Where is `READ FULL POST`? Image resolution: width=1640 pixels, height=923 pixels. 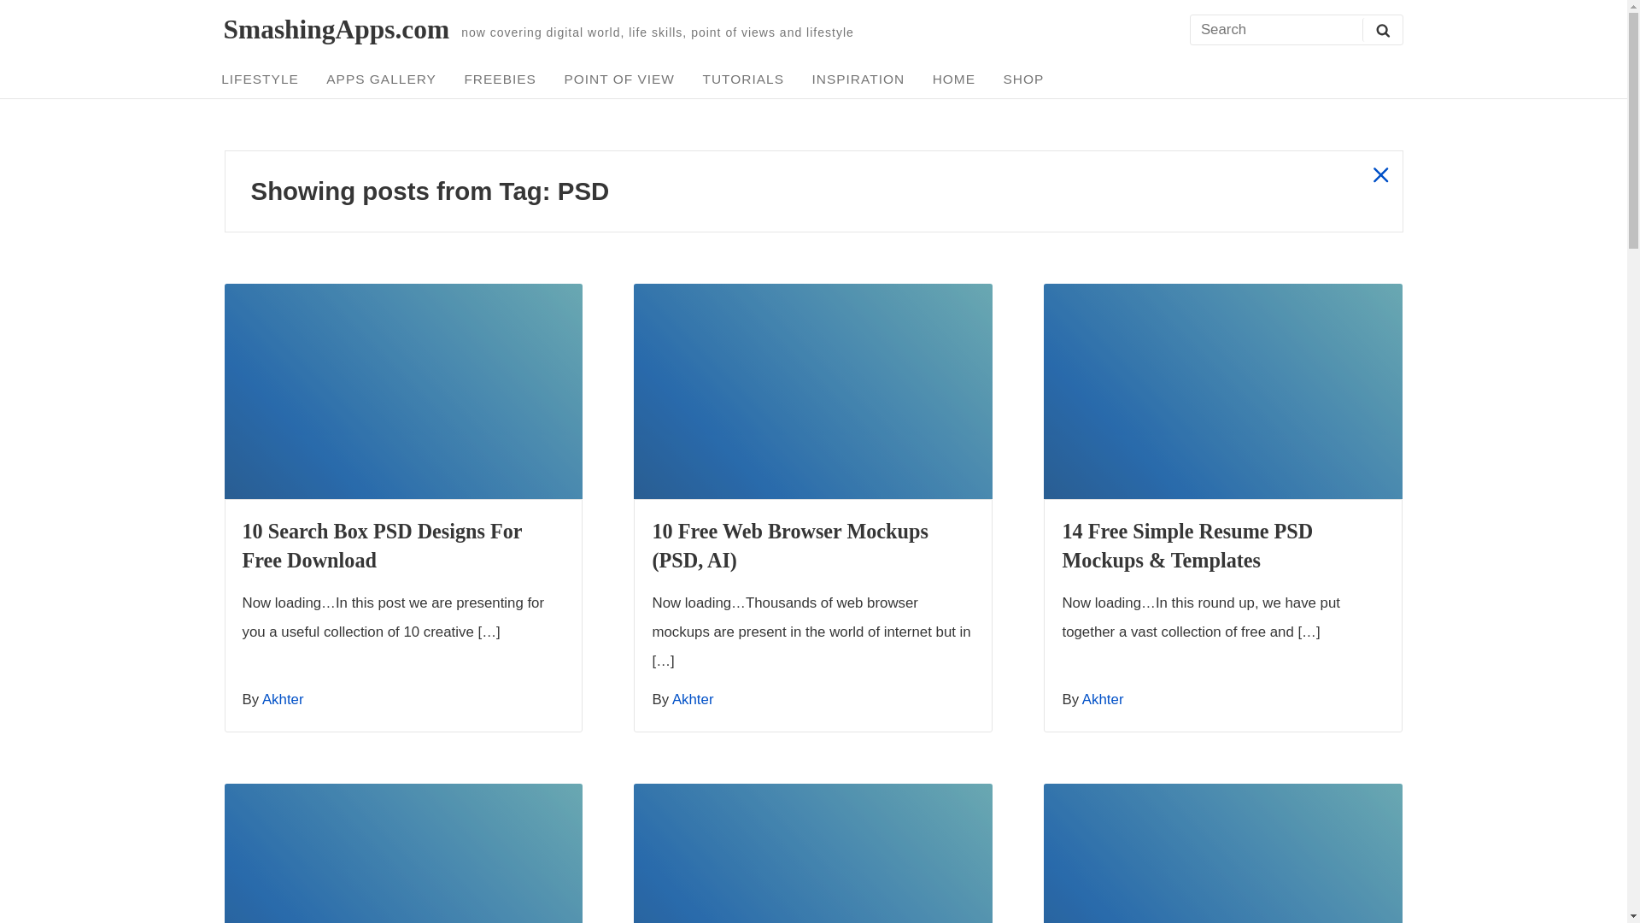 READ FULL POST is located at coordinates (812, 853).